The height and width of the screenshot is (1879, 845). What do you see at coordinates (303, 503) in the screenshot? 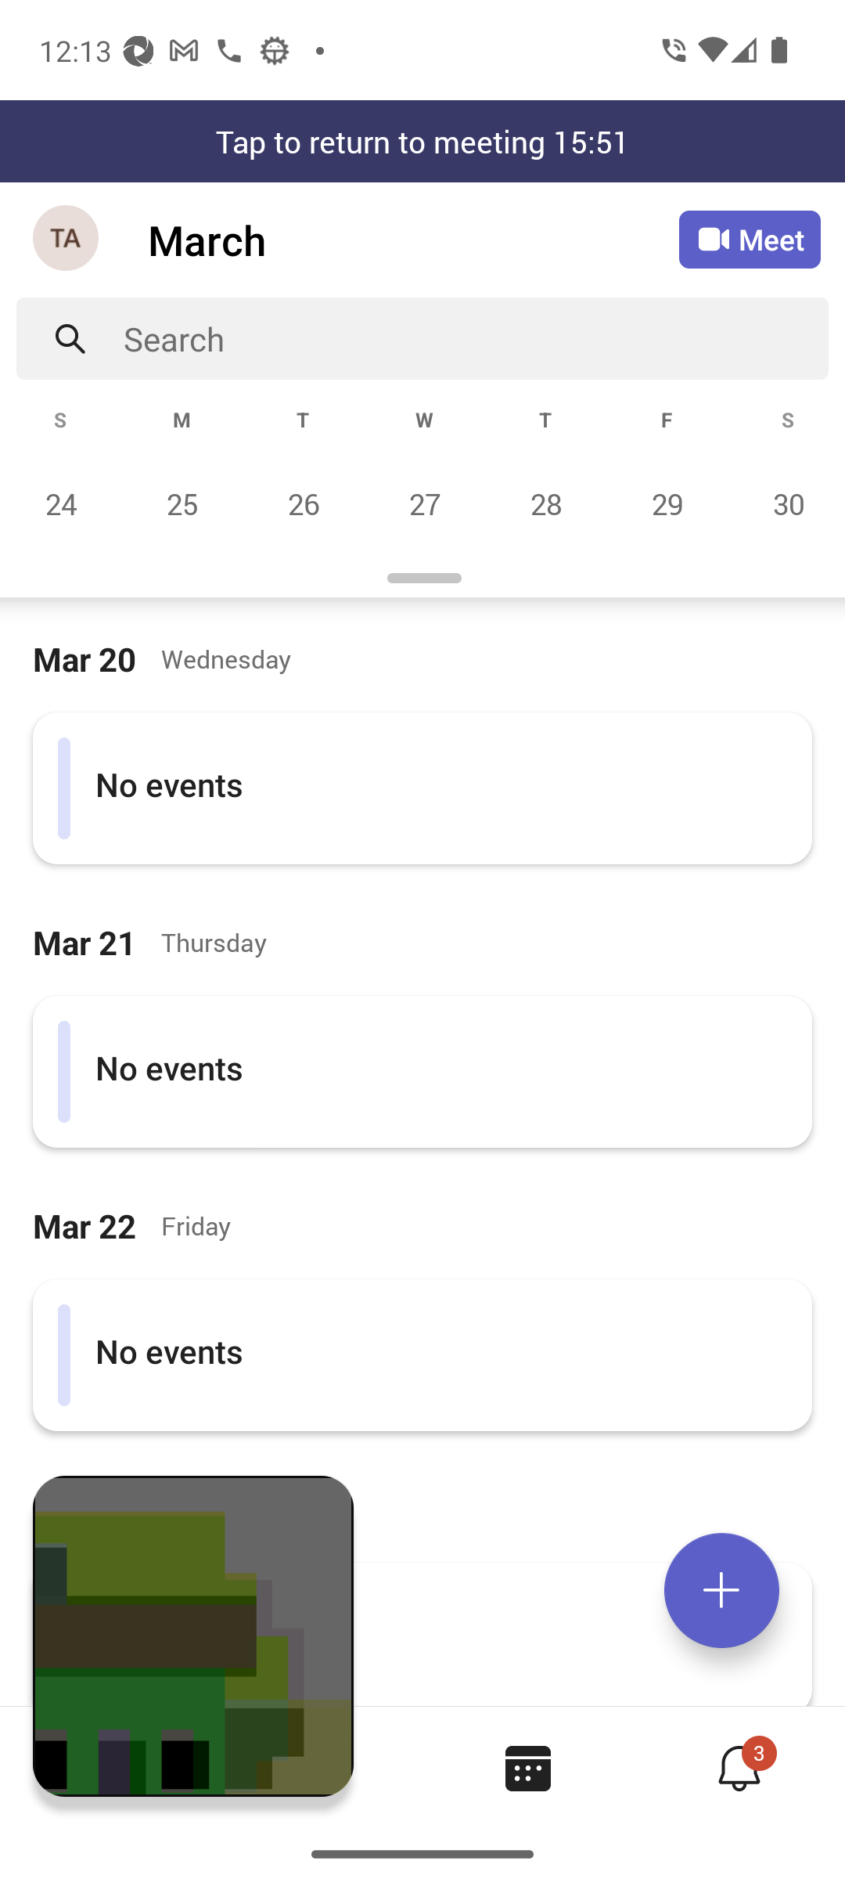
I see `Tuesday, March 26 26` at bounding box center [303, 503].